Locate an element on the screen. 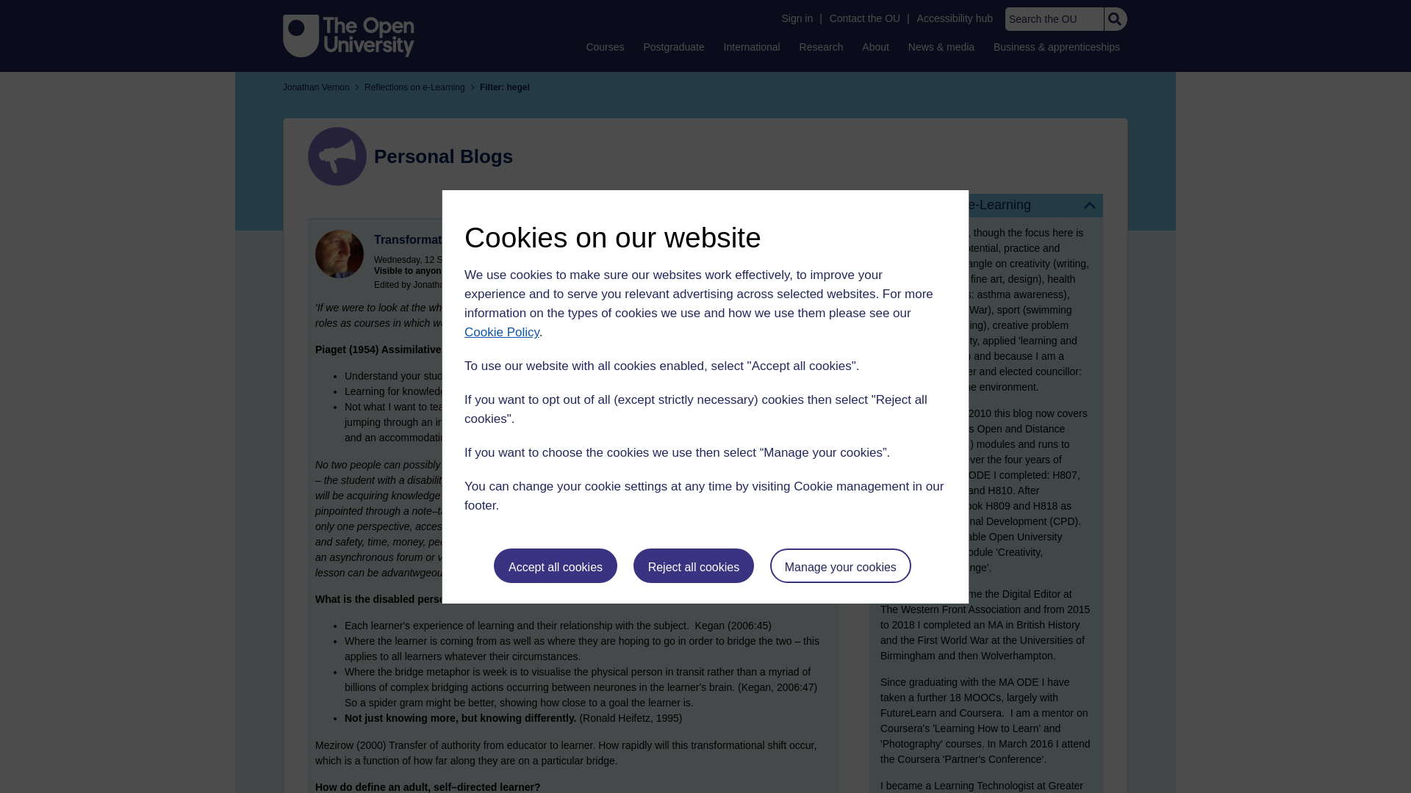 The image size is (1411, 793). Courses is located at coordinates (604, 46).